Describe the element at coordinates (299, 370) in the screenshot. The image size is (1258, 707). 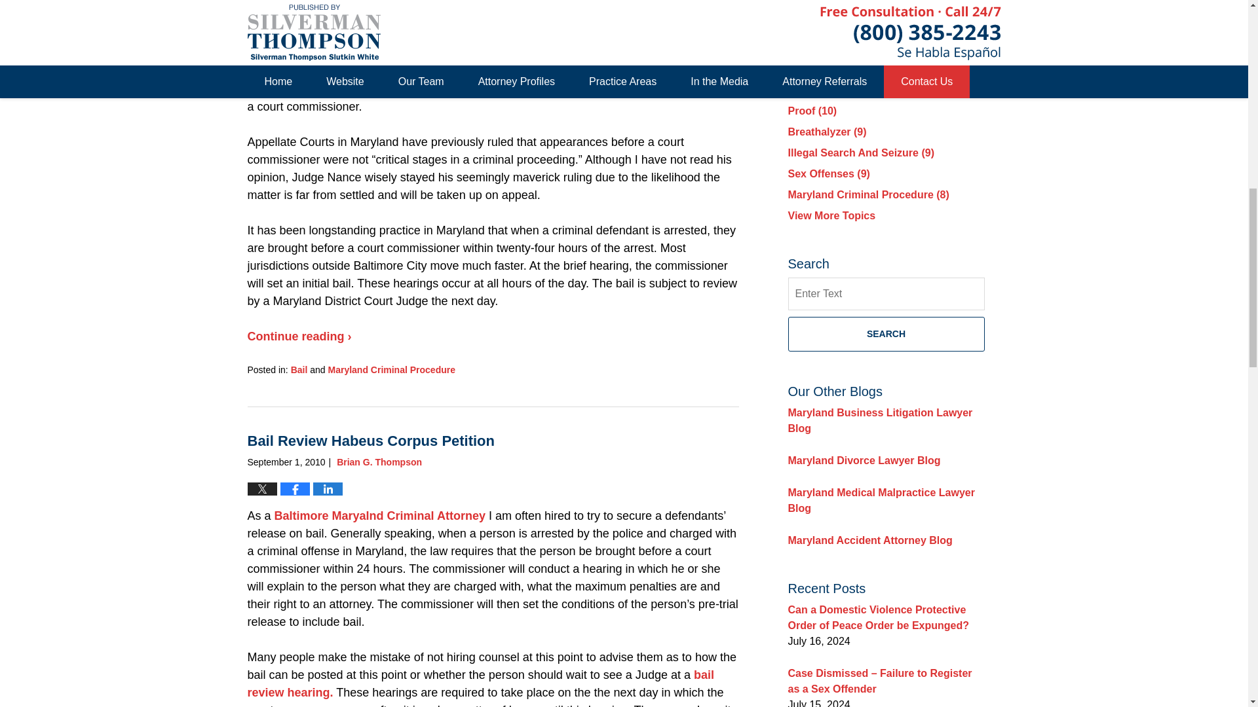
I see `View all posts in Bail` at that location.